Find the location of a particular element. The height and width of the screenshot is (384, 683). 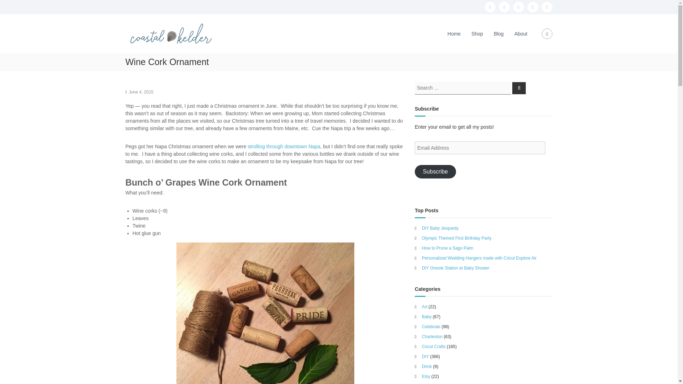

DIY Baby Jeopardy is located at coordinates (440, 228).